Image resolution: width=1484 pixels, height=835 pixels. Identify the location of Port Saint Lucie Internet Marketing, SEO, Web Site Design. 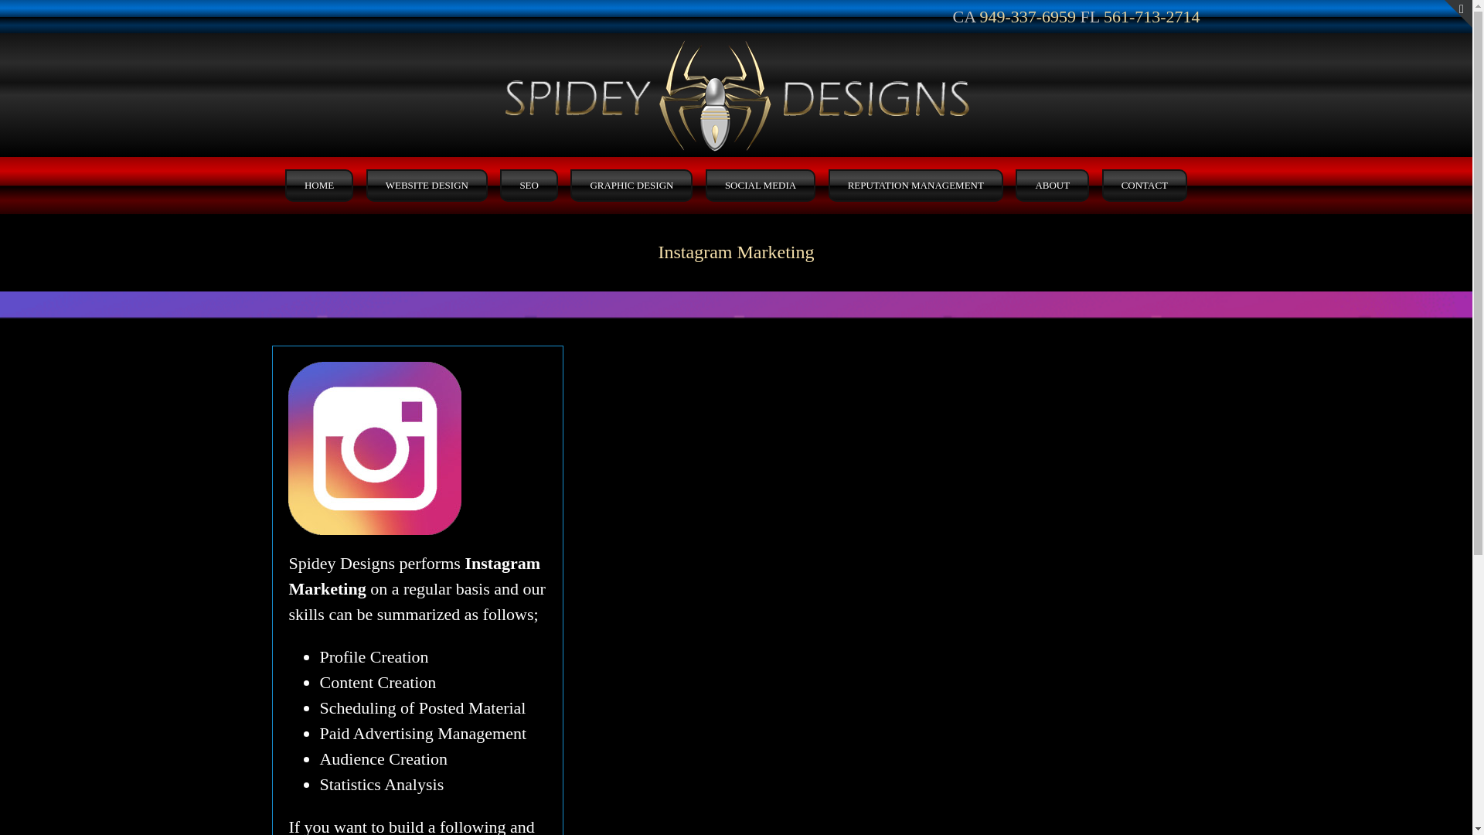
(318, 186).